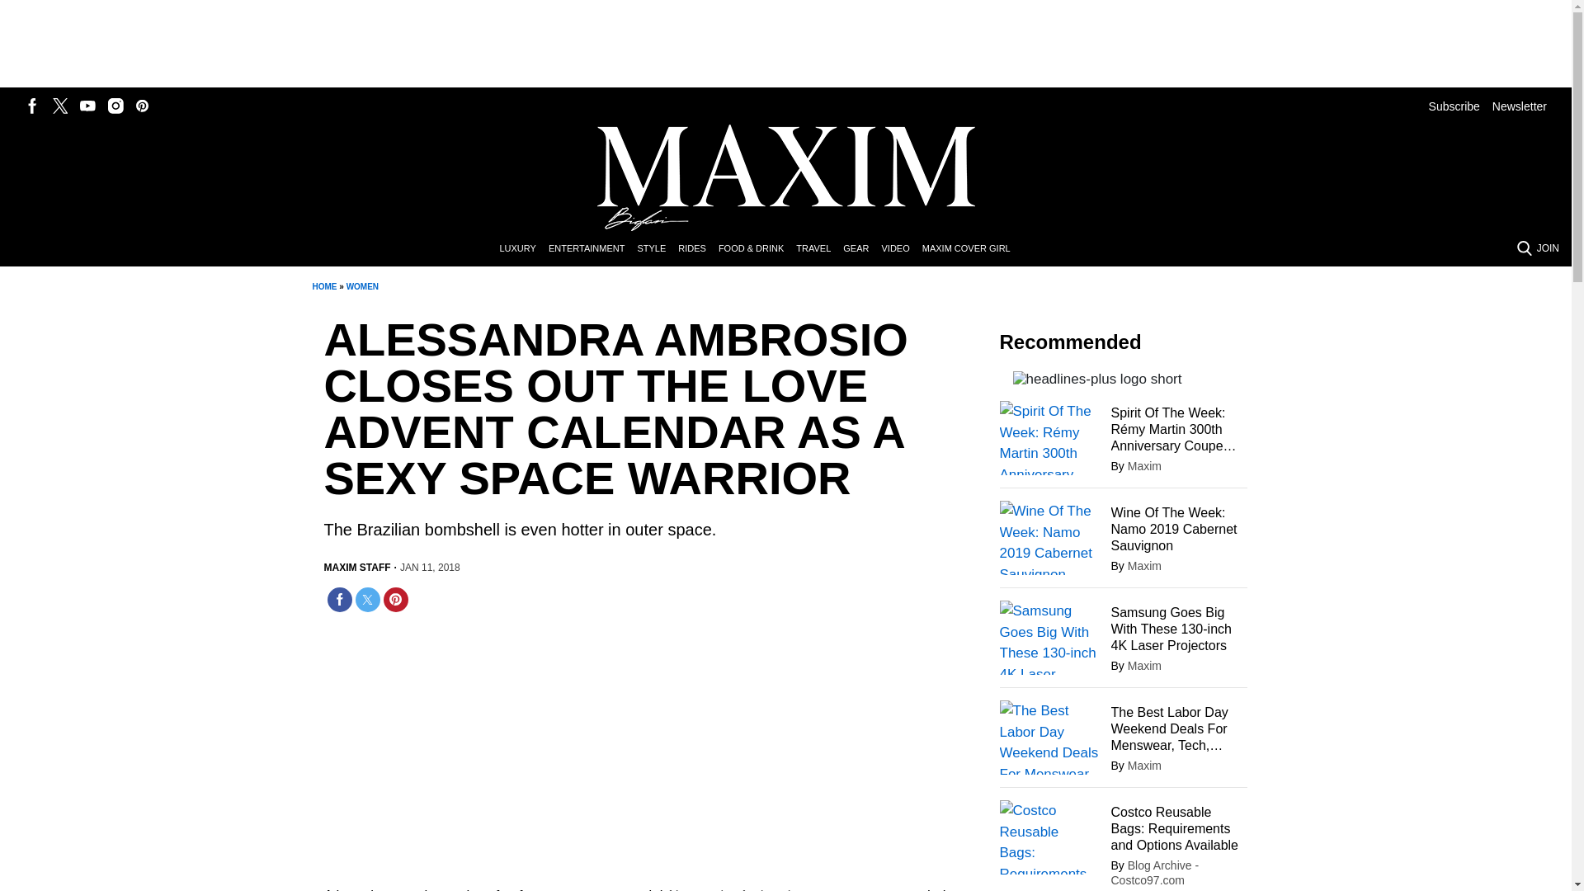 The image size is (1584, 891). I want to click on MAXIM STAFF, so click(356, 568).